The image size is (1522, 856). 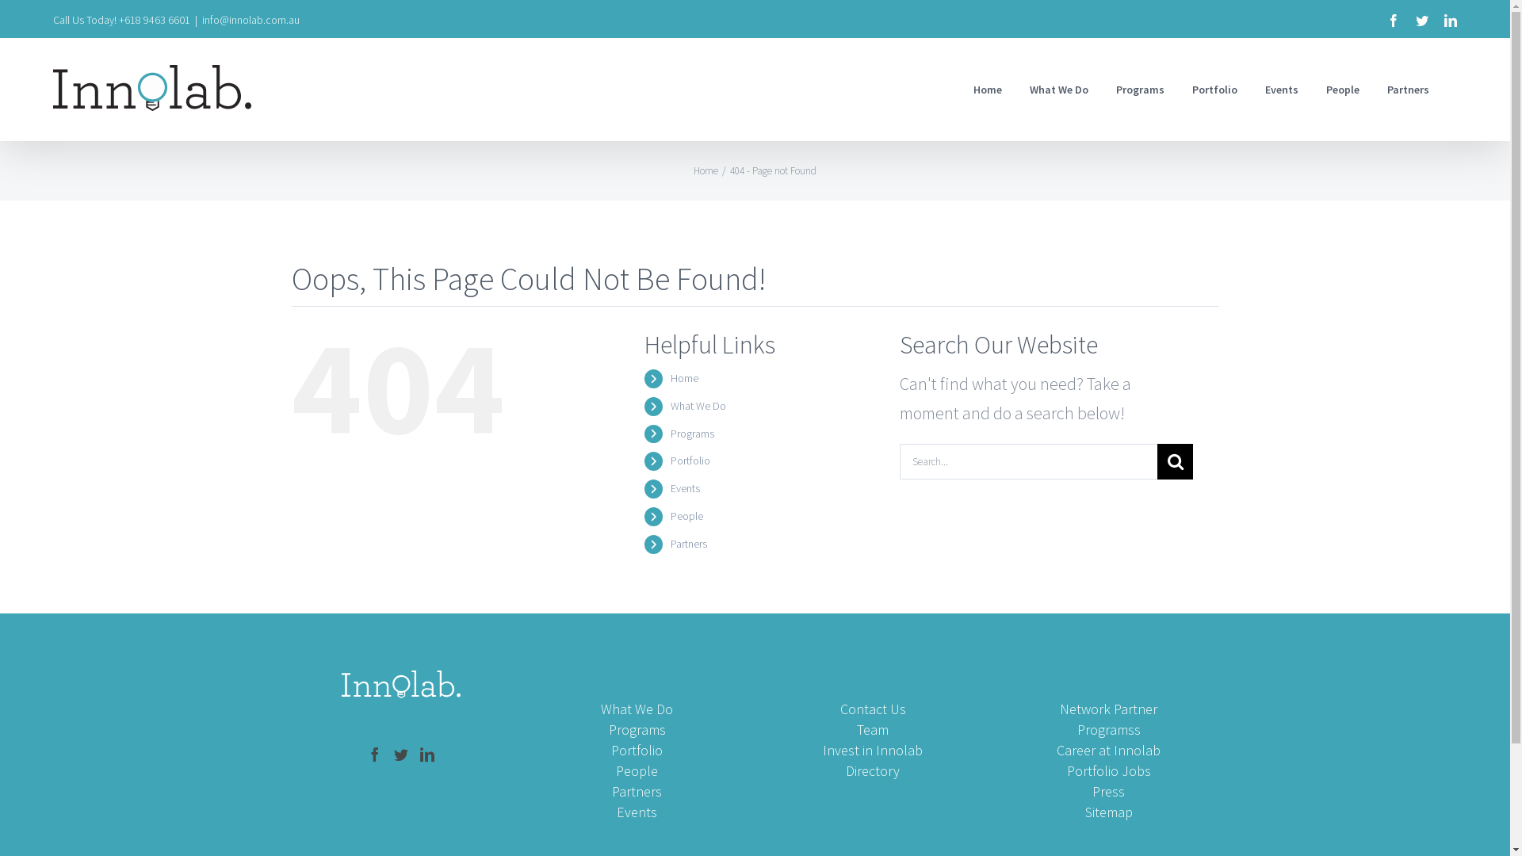 What do you see at coordinates (686, 516) in the screenshot?
I see `People` at bounding box center [686, 516].